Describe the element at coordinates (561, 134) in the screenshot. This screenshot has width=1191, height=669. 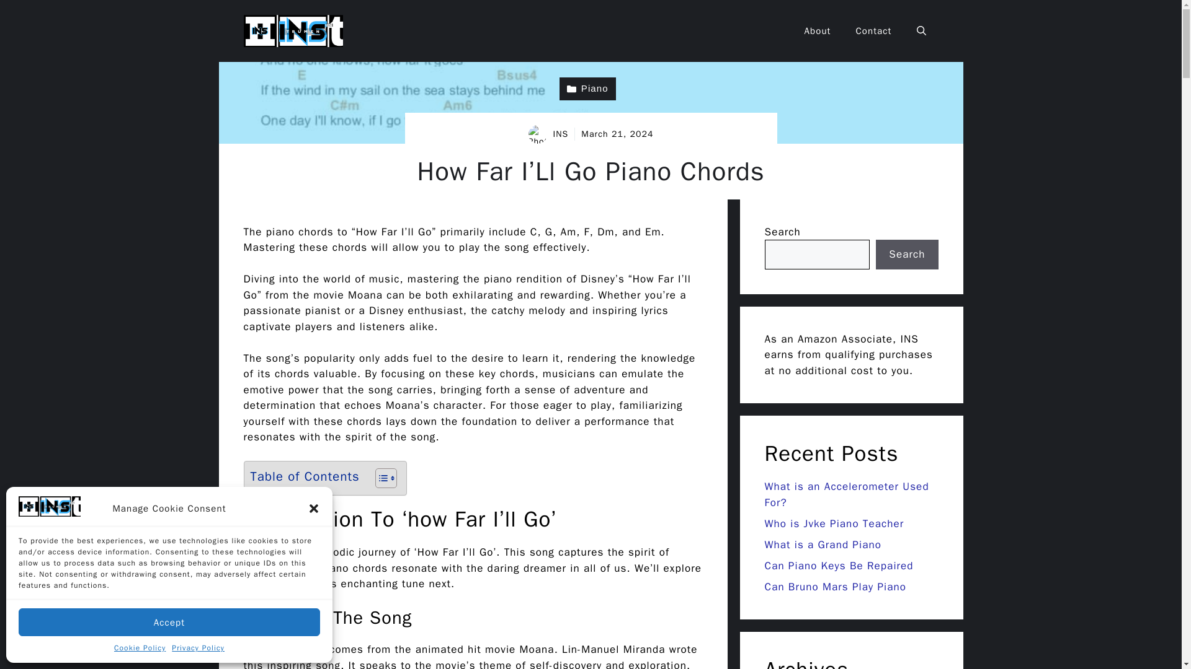
I see `INS` at that location.